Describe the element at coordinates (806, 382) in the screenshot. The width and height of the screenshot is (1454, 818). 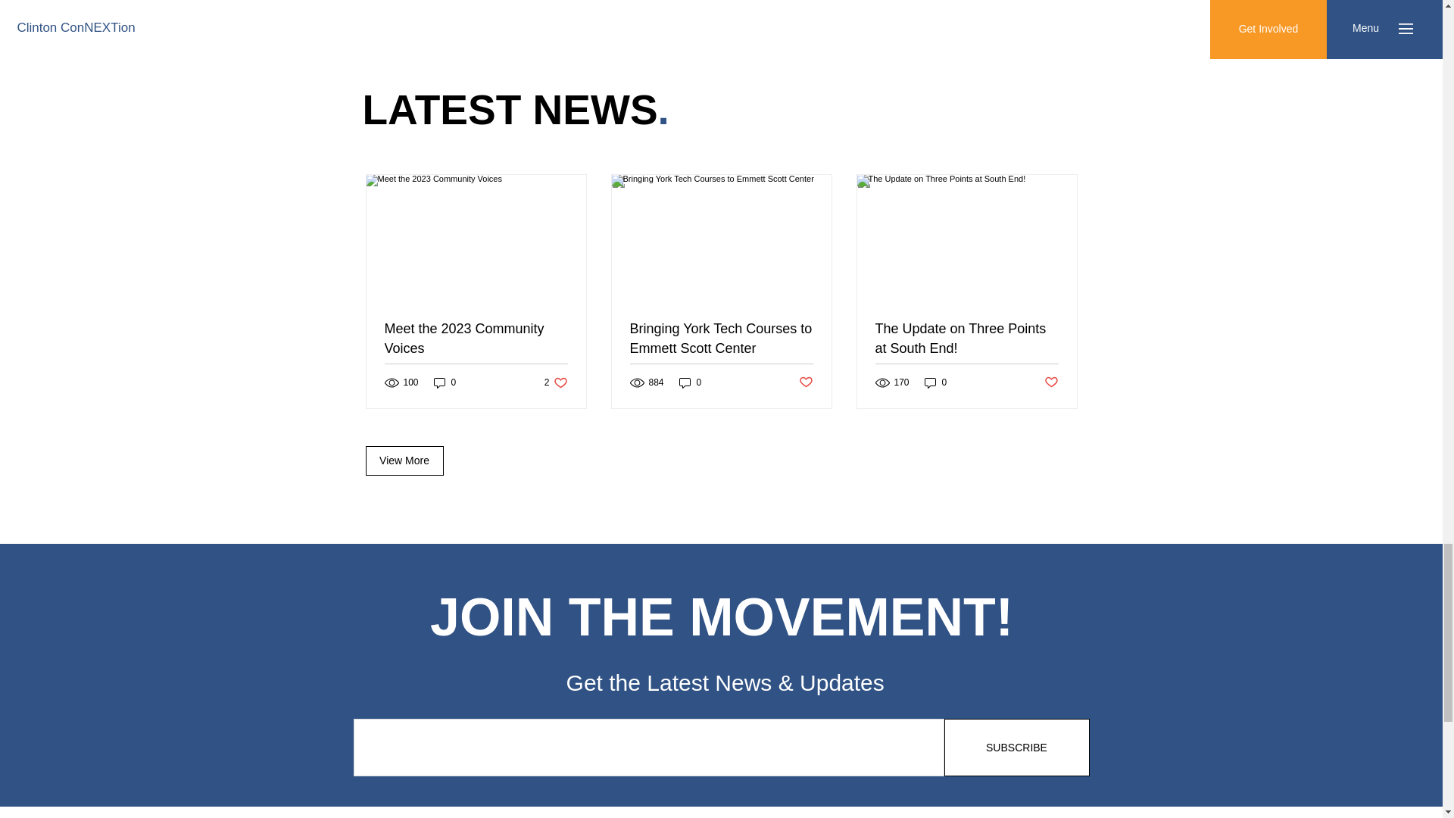
I see `Post not marked as liked` at that location.